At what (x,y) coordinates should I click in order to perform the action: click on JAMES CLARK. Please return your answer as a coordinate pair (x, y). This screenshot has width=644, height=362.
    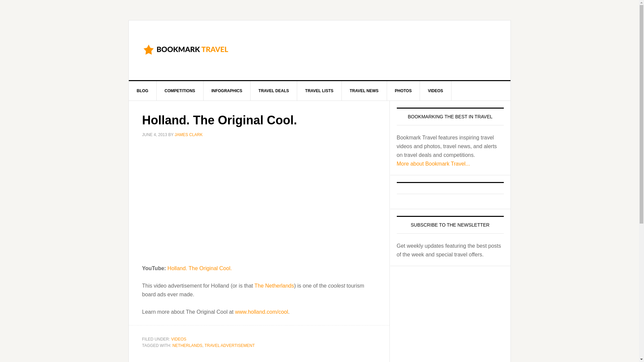
    Looking at the image, I should click on (189, 135).